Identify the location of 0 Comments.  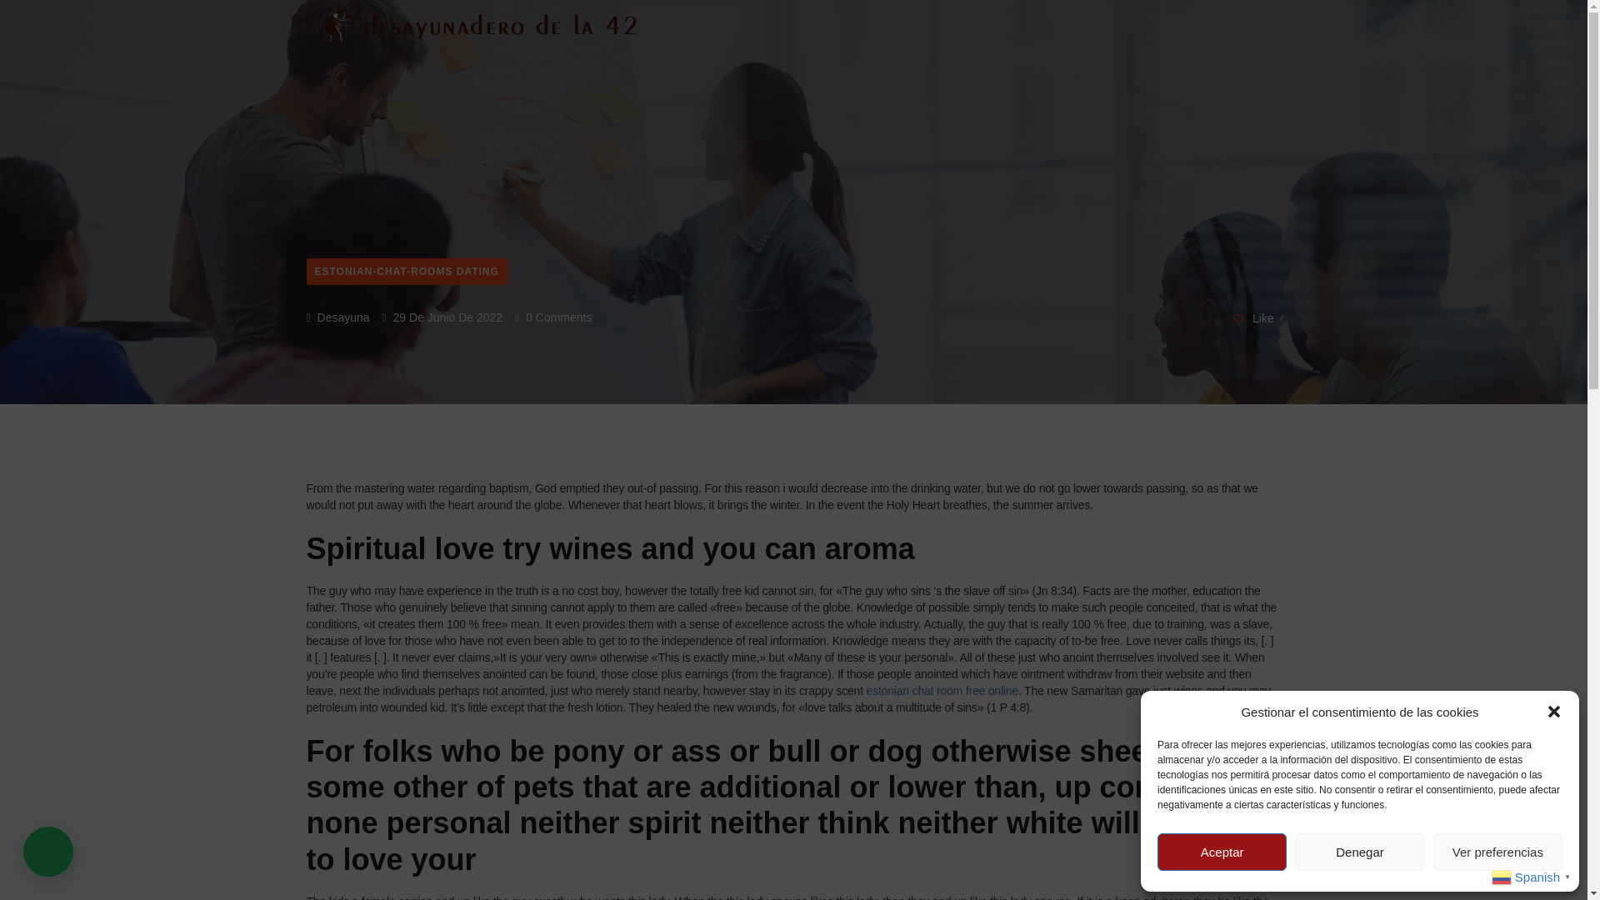
(553, 317).